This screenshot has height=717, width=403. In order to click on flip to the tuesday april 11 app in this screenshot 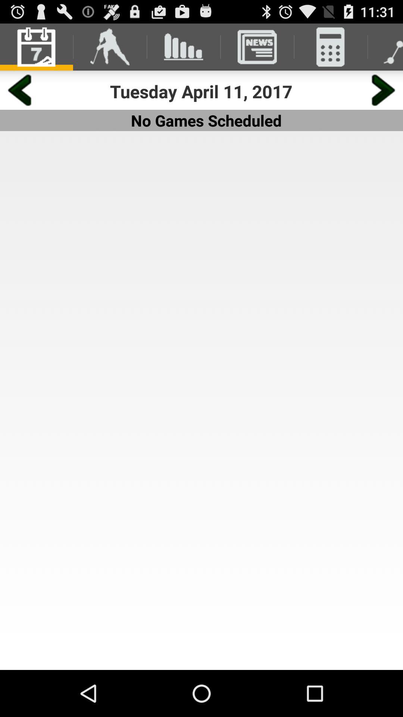, I will do `click(201, 91)`.